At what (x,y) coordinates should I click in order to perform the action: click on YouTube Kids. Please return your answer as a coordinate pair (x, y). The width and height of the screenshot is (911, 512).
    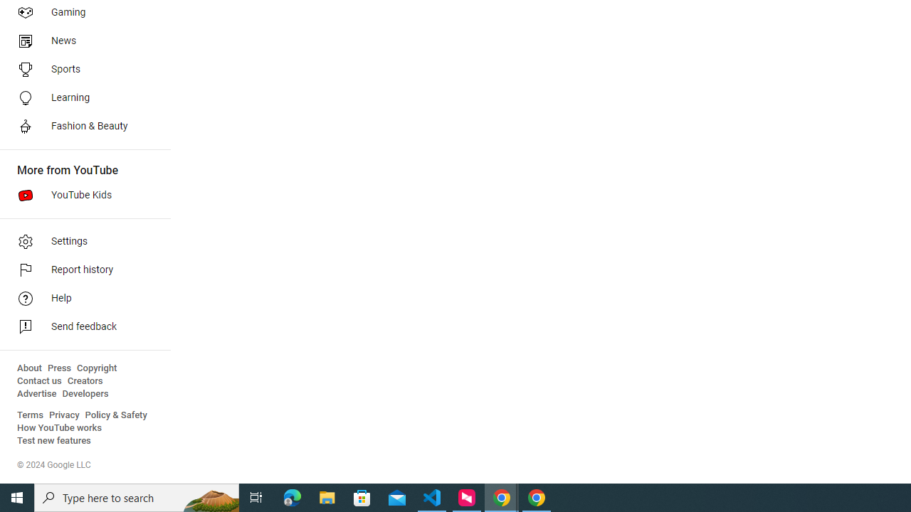
    Looking at the image, I should click on (81, 195).